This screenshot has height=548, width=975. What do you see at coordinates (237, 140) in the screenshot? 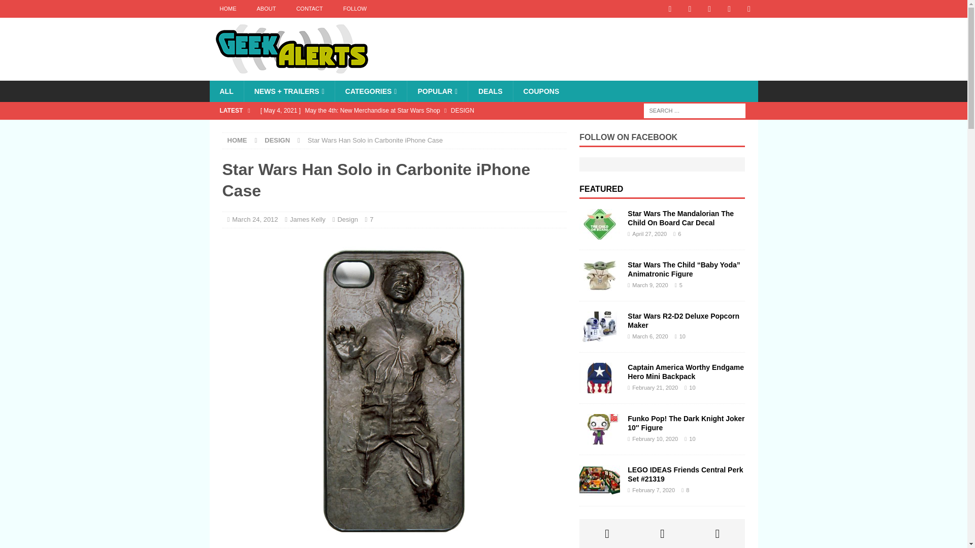
I see `HOME` at bounding box center [237, 140].